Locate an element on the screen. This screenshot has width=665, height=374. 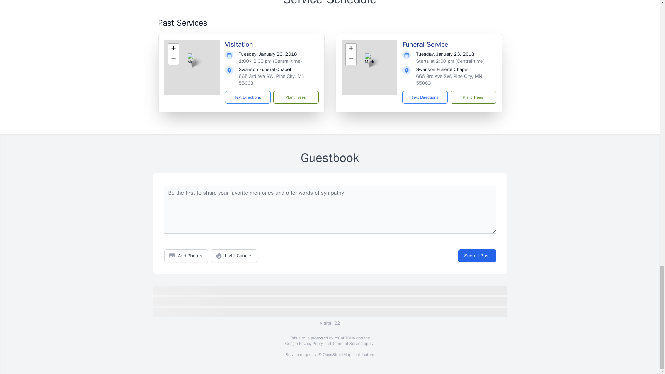
Zoom in is located at coordinates (351, 49).